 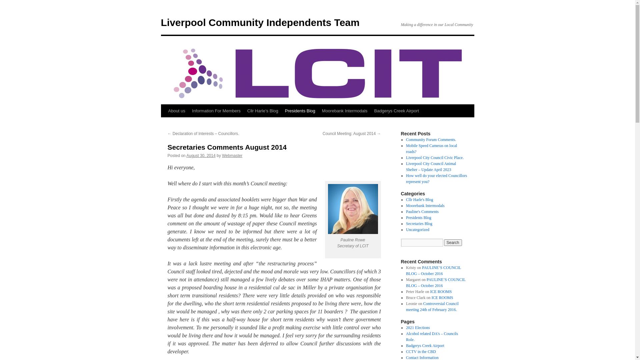 I want to click on Controversial Council meeting 24th of February 2016., so click(x=432, y=307).